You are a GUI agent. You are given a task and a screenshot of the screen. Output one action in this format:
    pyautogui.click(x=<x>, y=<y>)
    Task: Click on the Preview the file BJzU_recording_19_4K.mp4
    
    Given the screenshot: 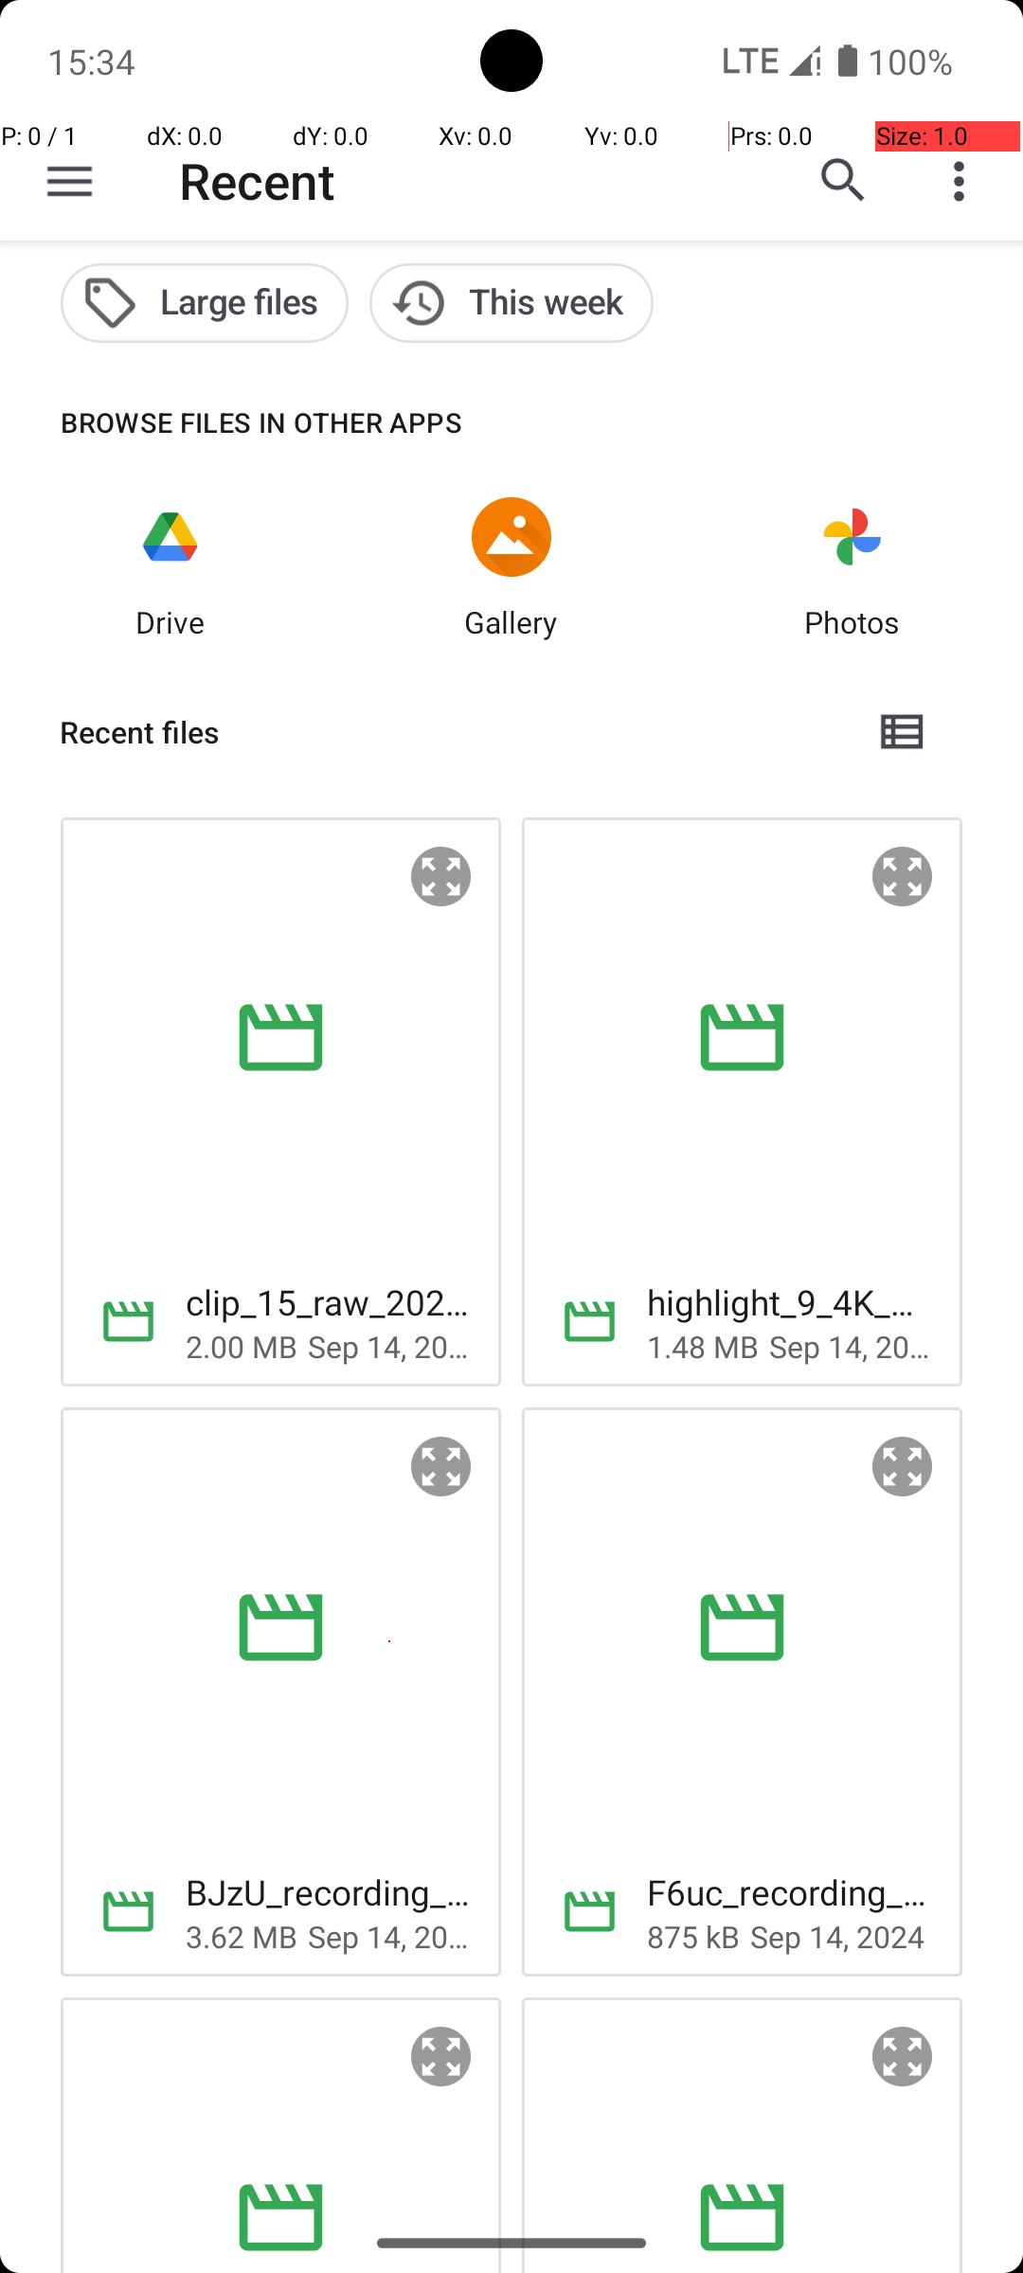 What is the action you would take?
    pyautogui.click(x=441, y=1467)
    